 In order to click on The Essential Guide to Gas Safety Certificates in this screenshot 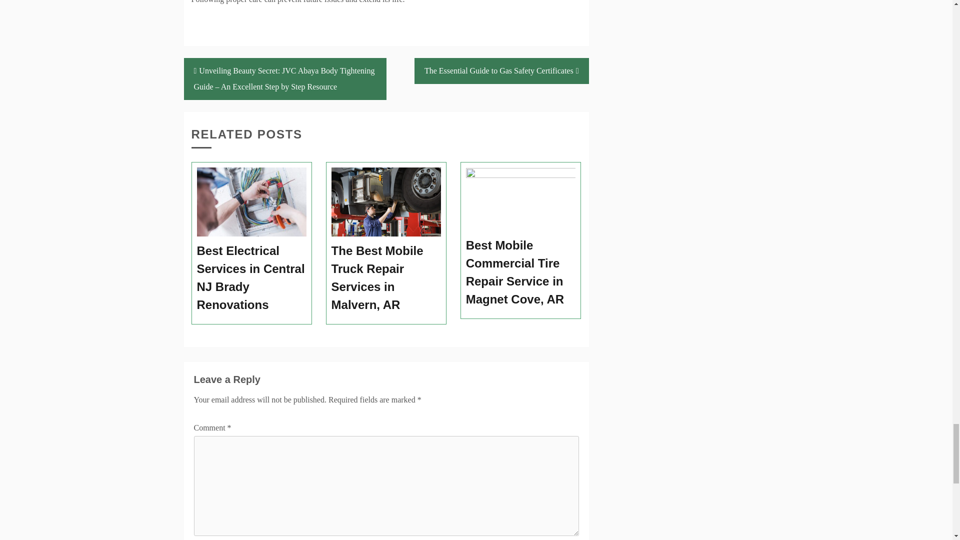, I will do `click(502, 71)`.